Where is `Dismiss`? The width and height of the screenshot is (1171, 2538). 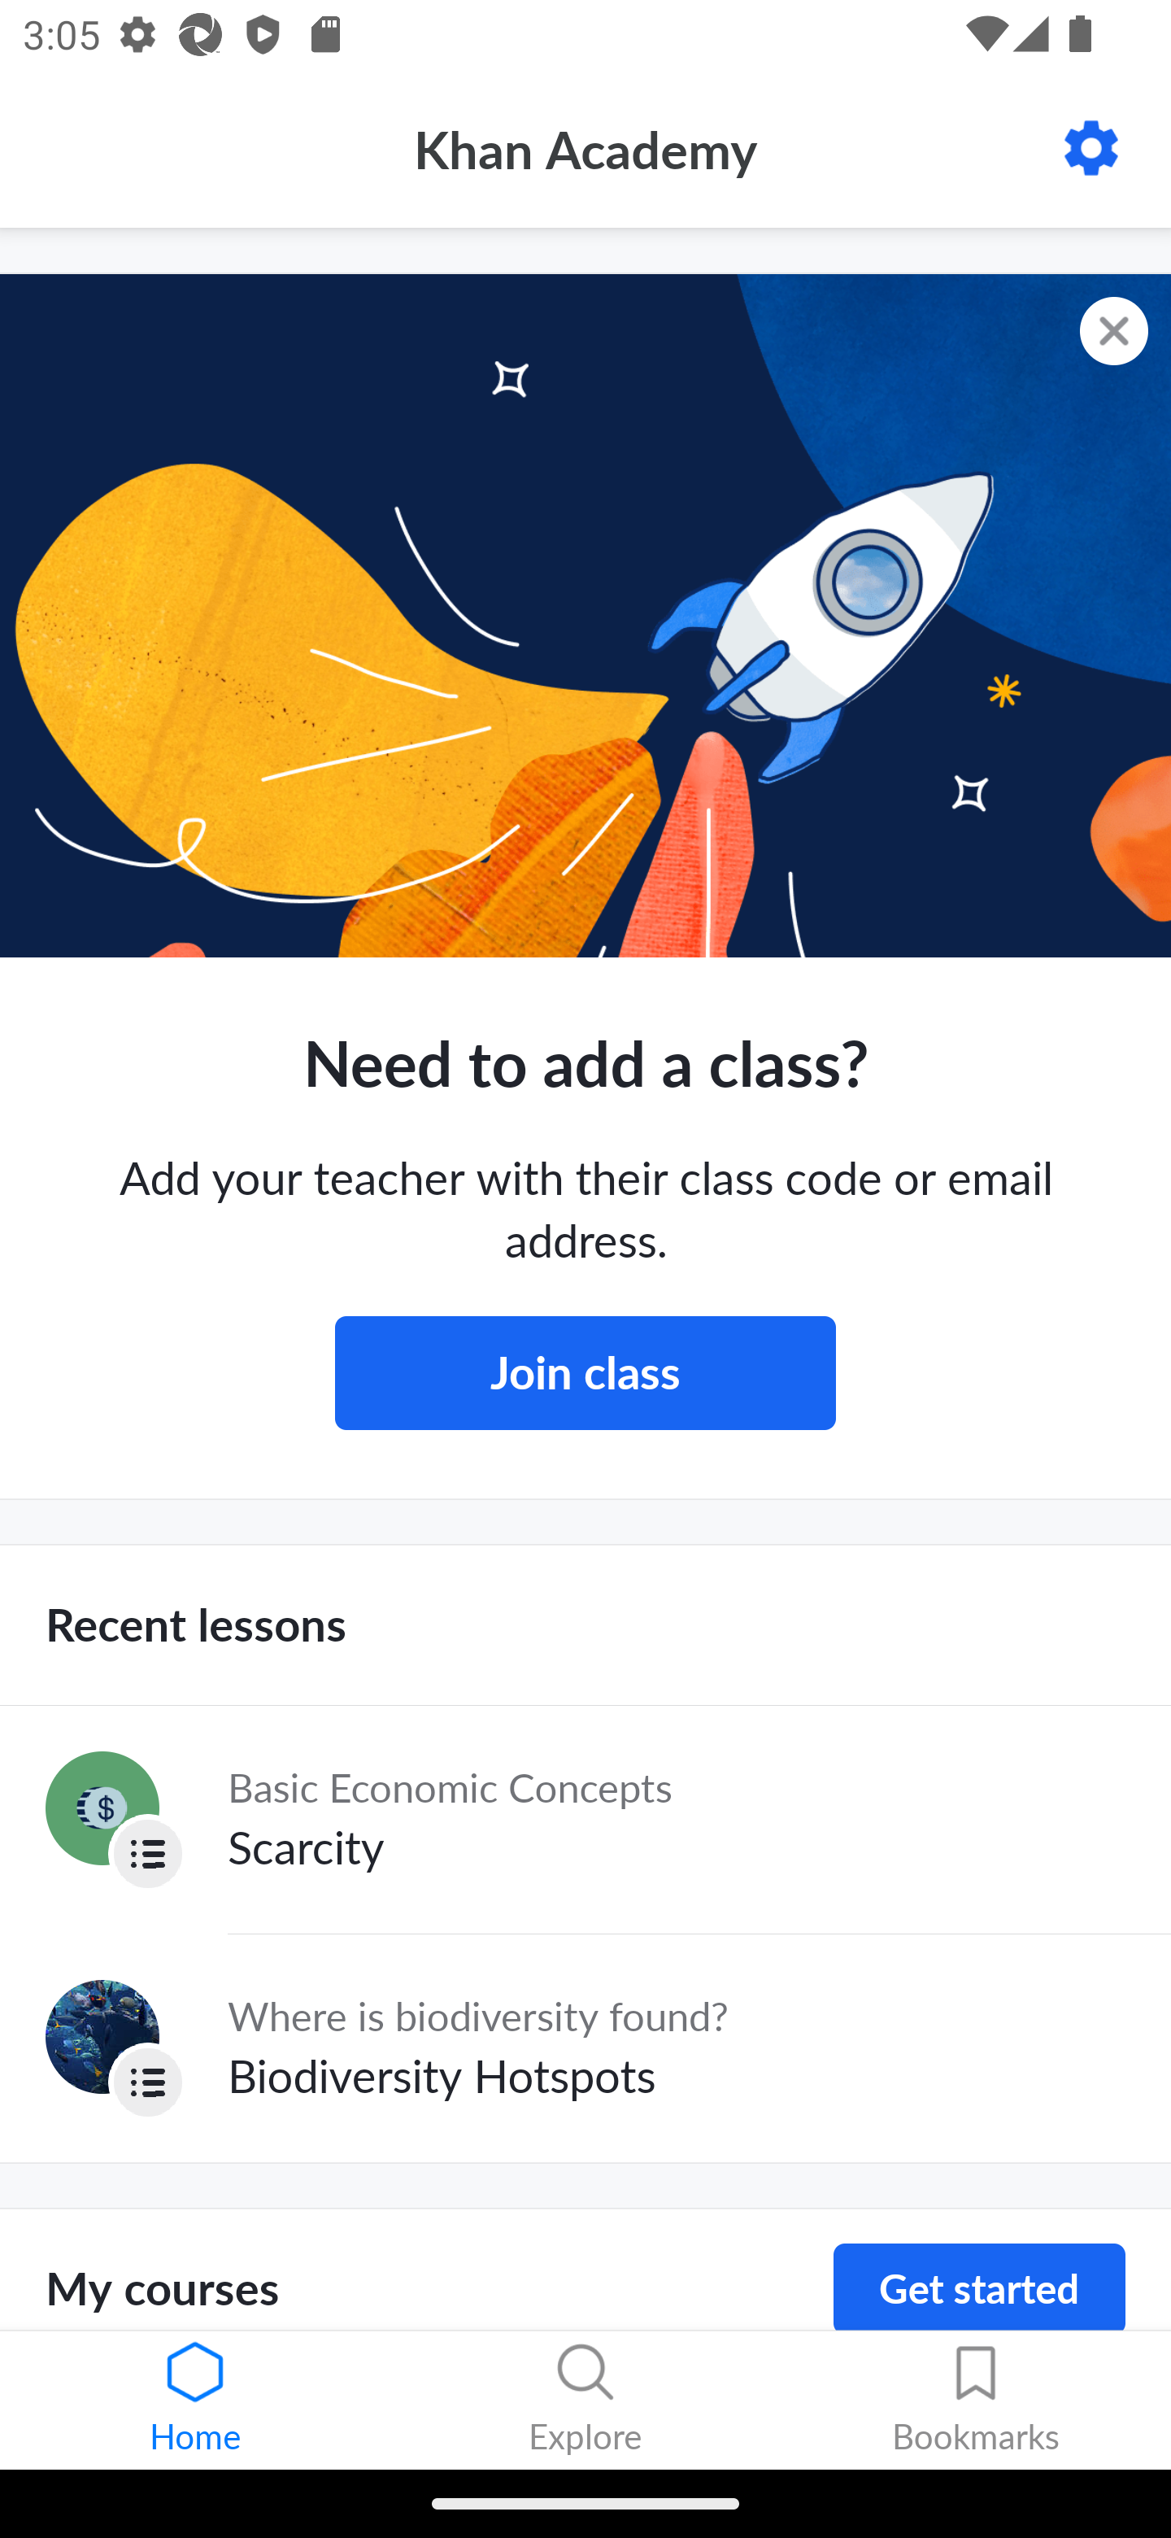
Dismiss is located at coordinates (1114, 331).